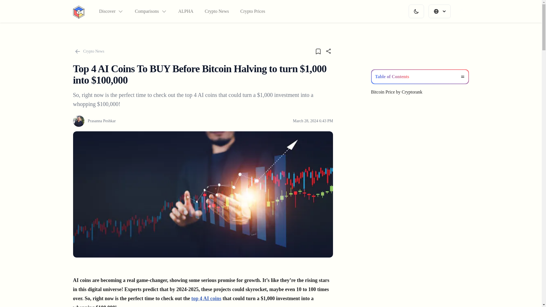 The image size is (546, 307). I want to click on Save, so click(318, 51).